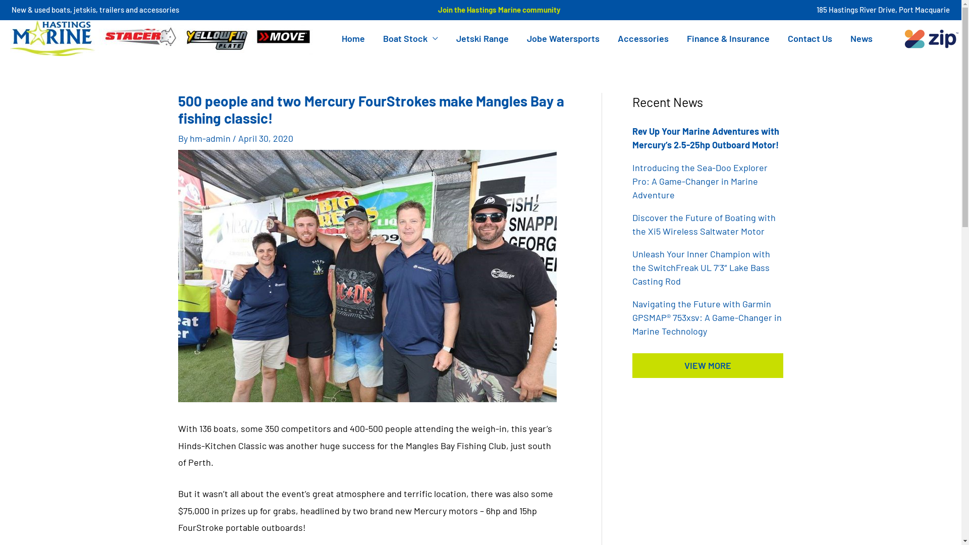 Image resolution: width=969 pixels, height=545 pixels. What do you see at coordinates (643, 38) in the screenshot?
I see `Accessories` at bounding box center [643, 38].